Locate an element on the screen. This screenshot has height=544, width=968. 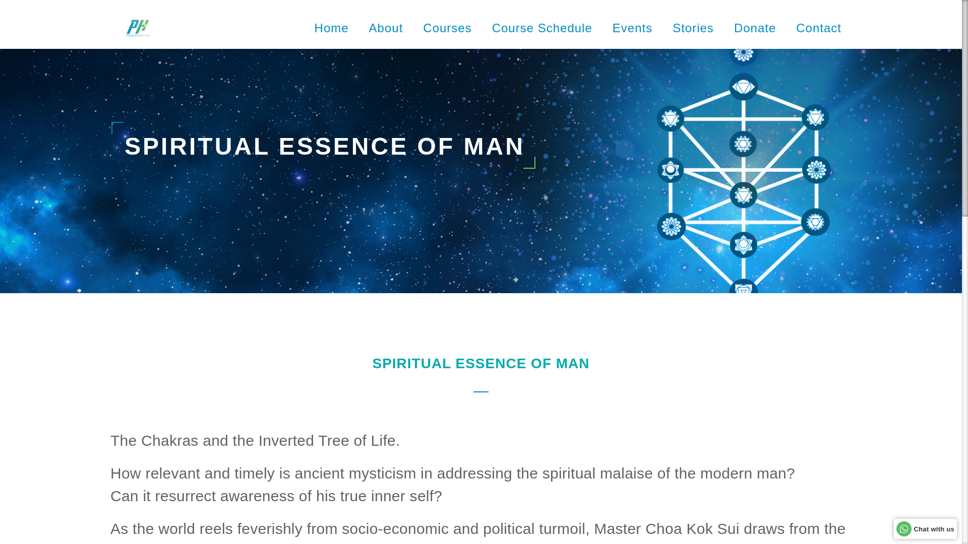
About is located at coordinates (386, 28).